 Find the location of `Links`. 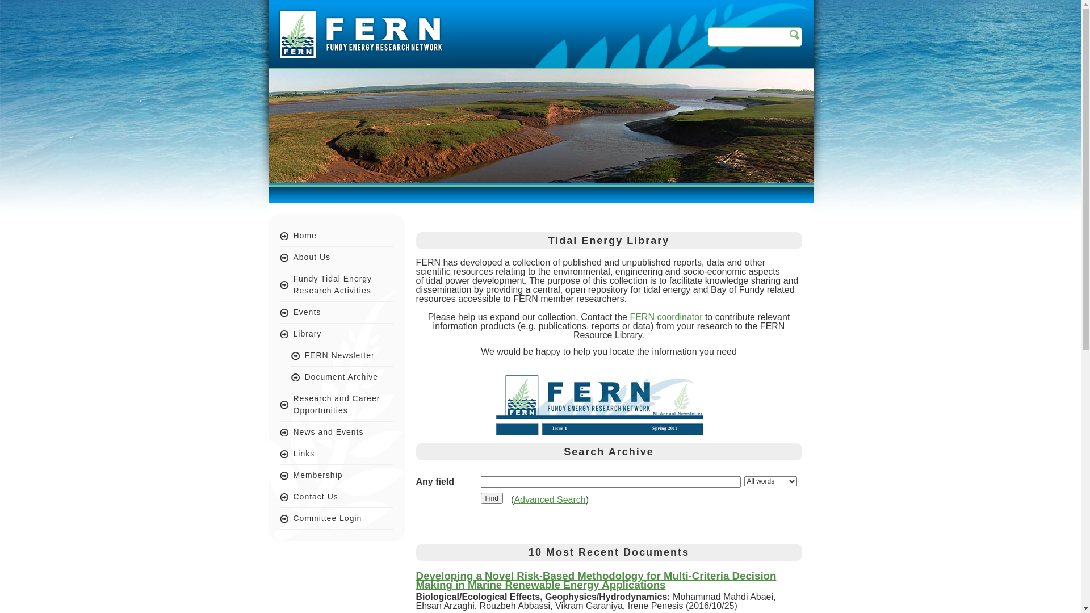

Links is located at coordinates (336, 454).